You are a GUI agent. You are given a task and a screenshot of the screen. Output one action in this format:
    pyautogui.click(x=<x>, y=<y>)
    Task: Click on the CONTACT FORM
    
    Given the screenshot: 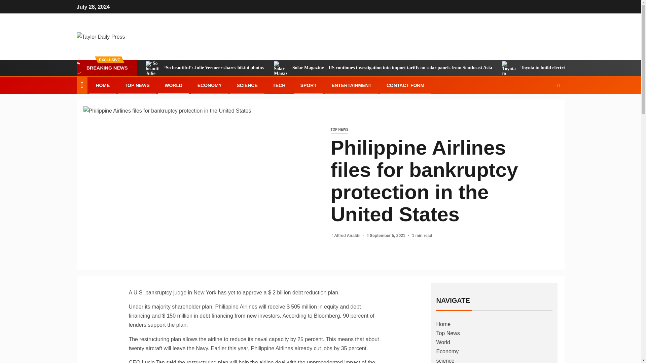 What is the action you would take?
    pyautogui.click(x=405, y=85)
    